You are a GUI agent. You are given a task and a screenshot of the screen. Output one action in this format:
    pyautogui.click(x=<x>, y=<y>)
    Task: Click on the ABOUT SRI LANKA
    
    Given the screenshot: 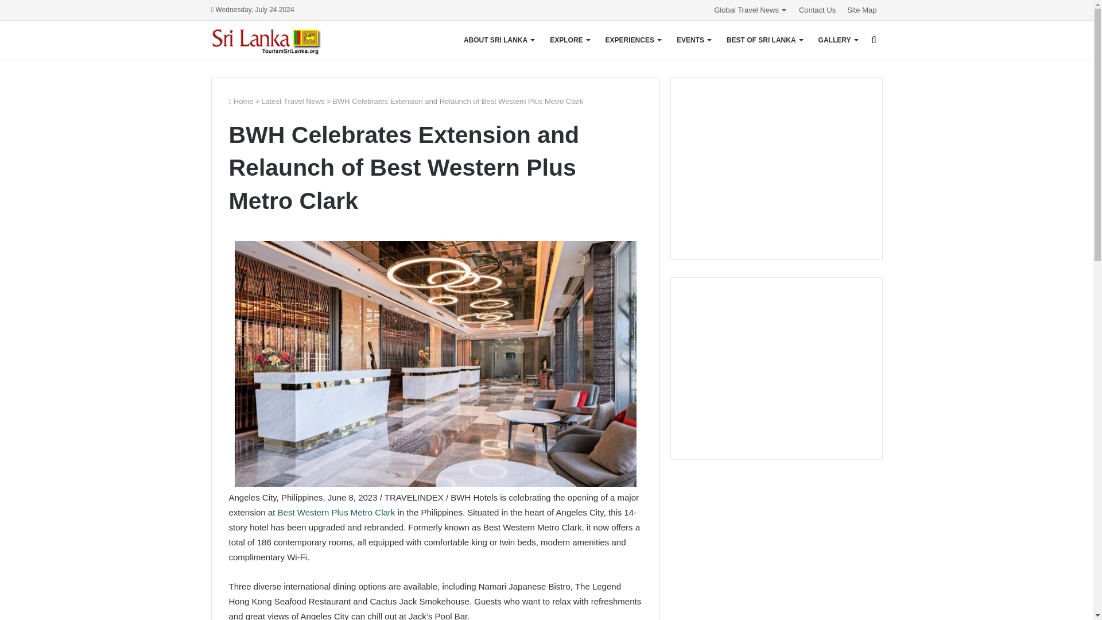 What is the action you would take?
    pyautogui.click(x=499, y=40)
    